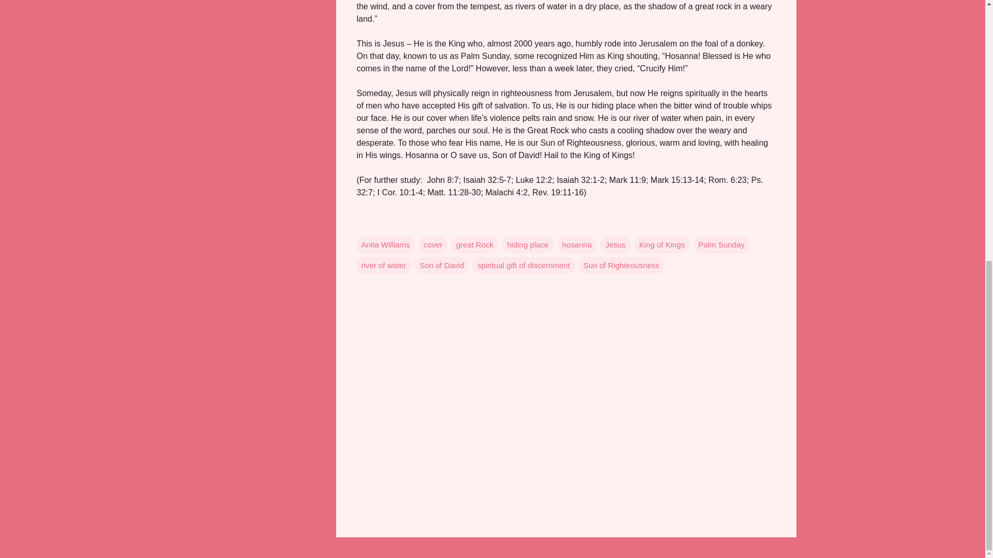 This screenshot has height=558, width=993. What do you see at coordinates (433, 245) in the screenshot?
I see `cover` at bounding box center [433, 245].